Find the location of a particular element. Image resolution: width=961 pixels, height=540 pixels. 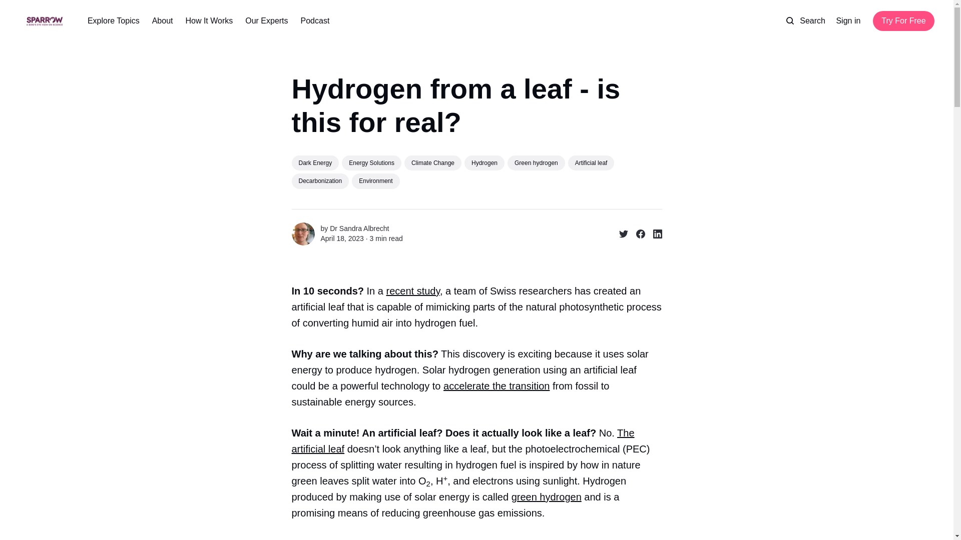

green hydrogen is located at coordinates (546, 497).